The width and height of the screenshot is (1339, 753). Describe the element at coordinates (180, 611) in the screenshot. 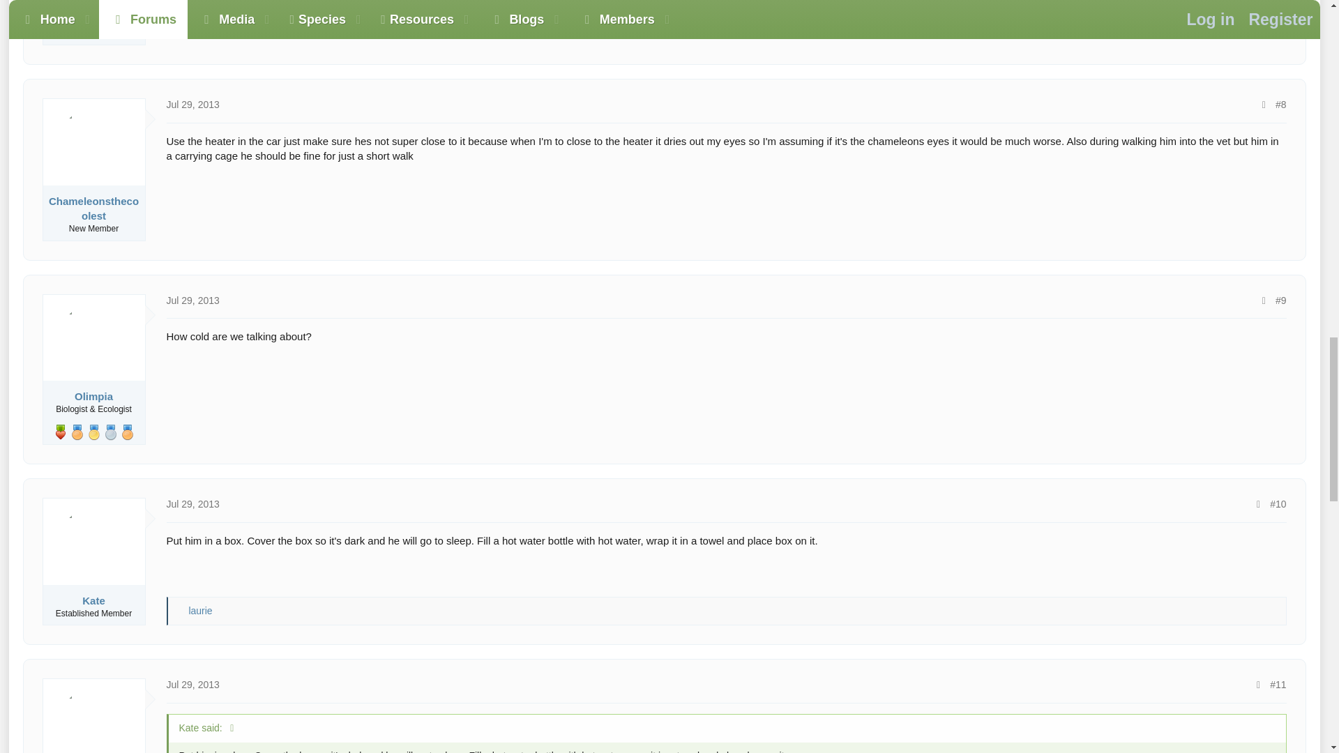

I see `Like` at that location.